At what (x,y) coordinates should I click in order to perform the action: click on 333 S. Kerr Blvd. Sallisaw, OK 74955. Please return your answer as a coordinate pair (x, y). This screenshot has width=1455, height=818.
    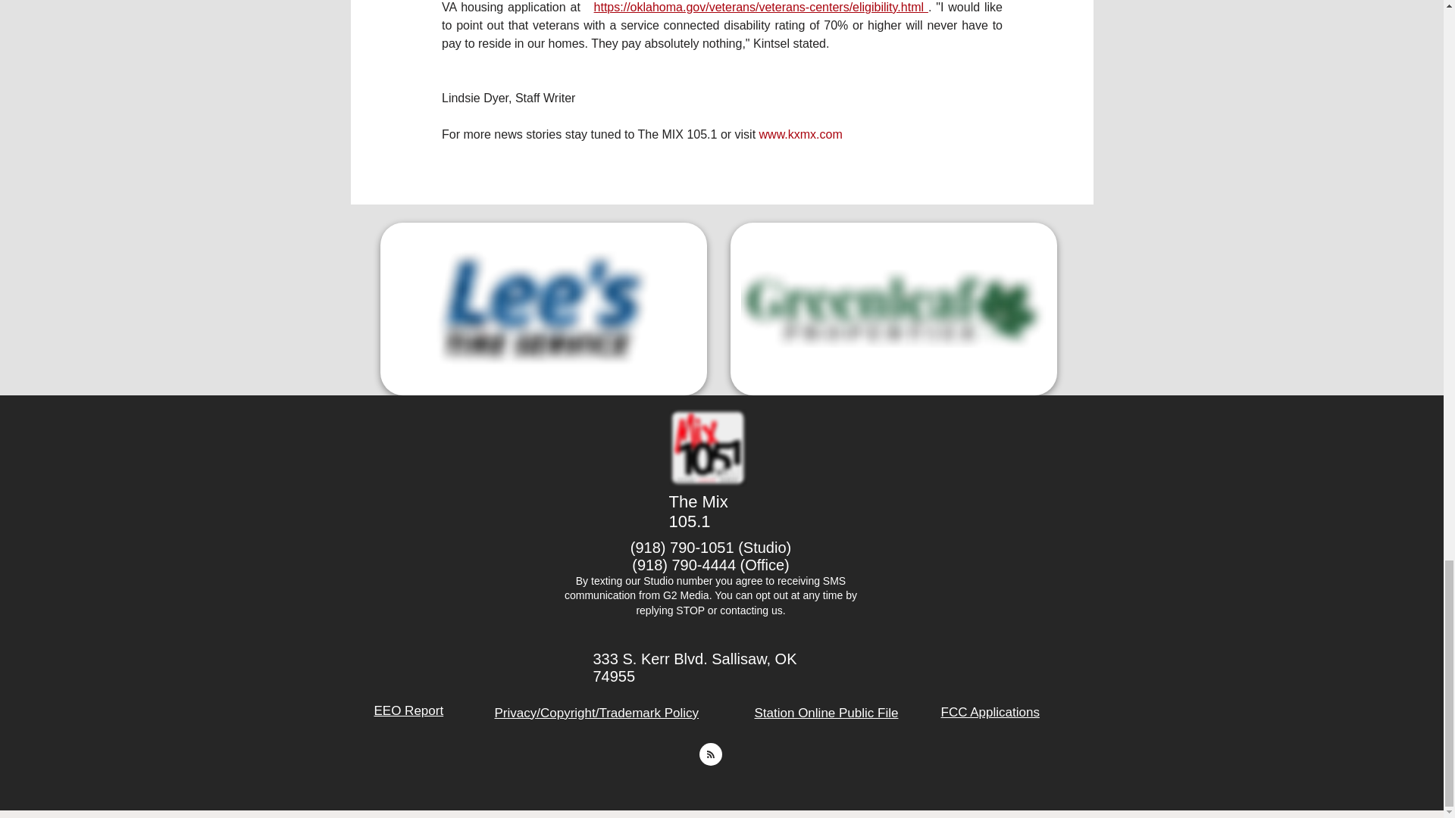
    Looking at the image, I should click on (694, 667).